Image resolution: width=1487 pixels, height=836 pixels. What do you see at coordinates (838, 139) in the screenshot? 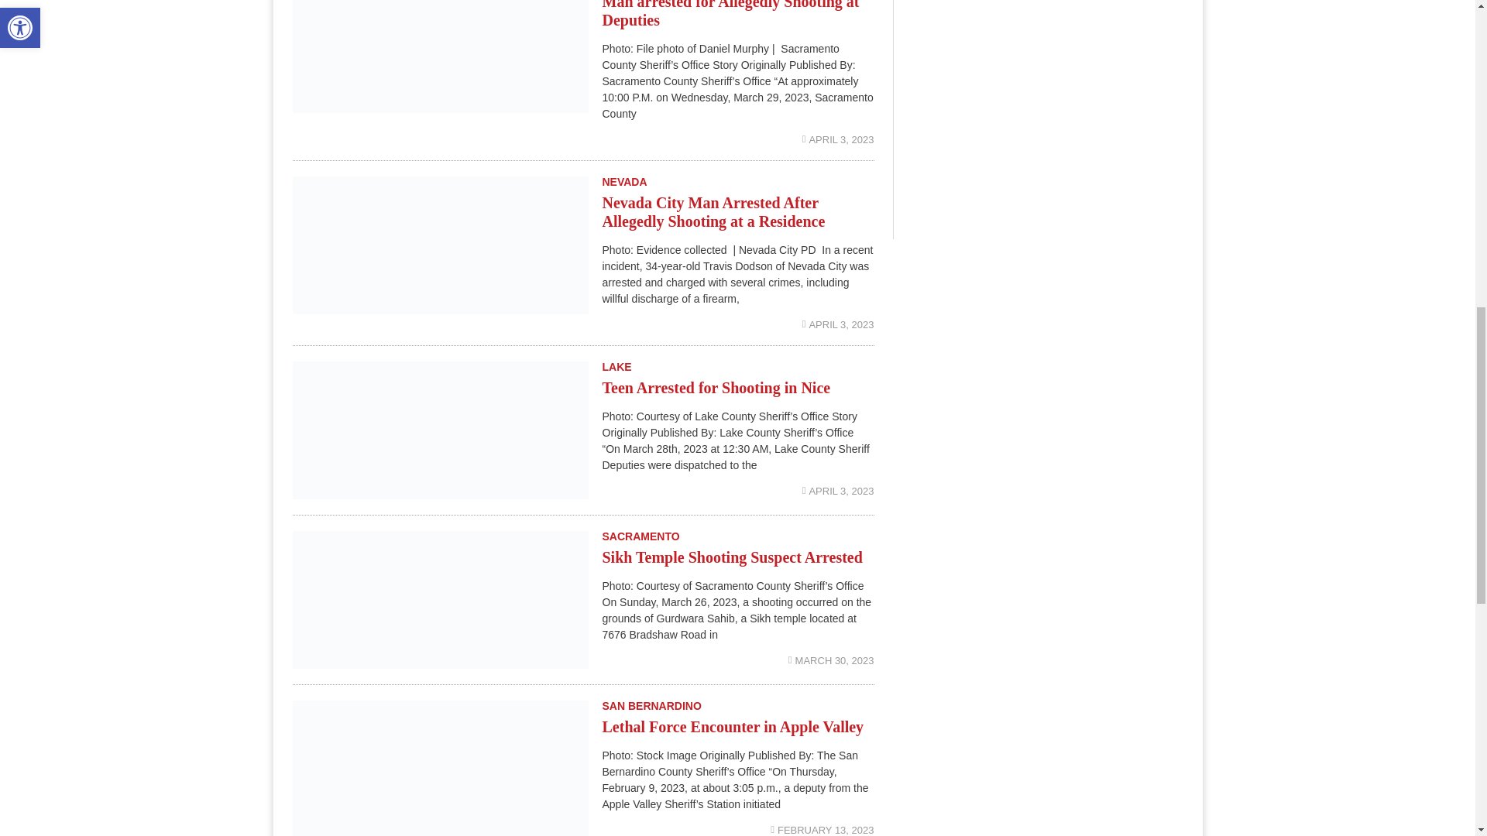
I see `APRIL 3, 2023` at bounding box center [838, 139].